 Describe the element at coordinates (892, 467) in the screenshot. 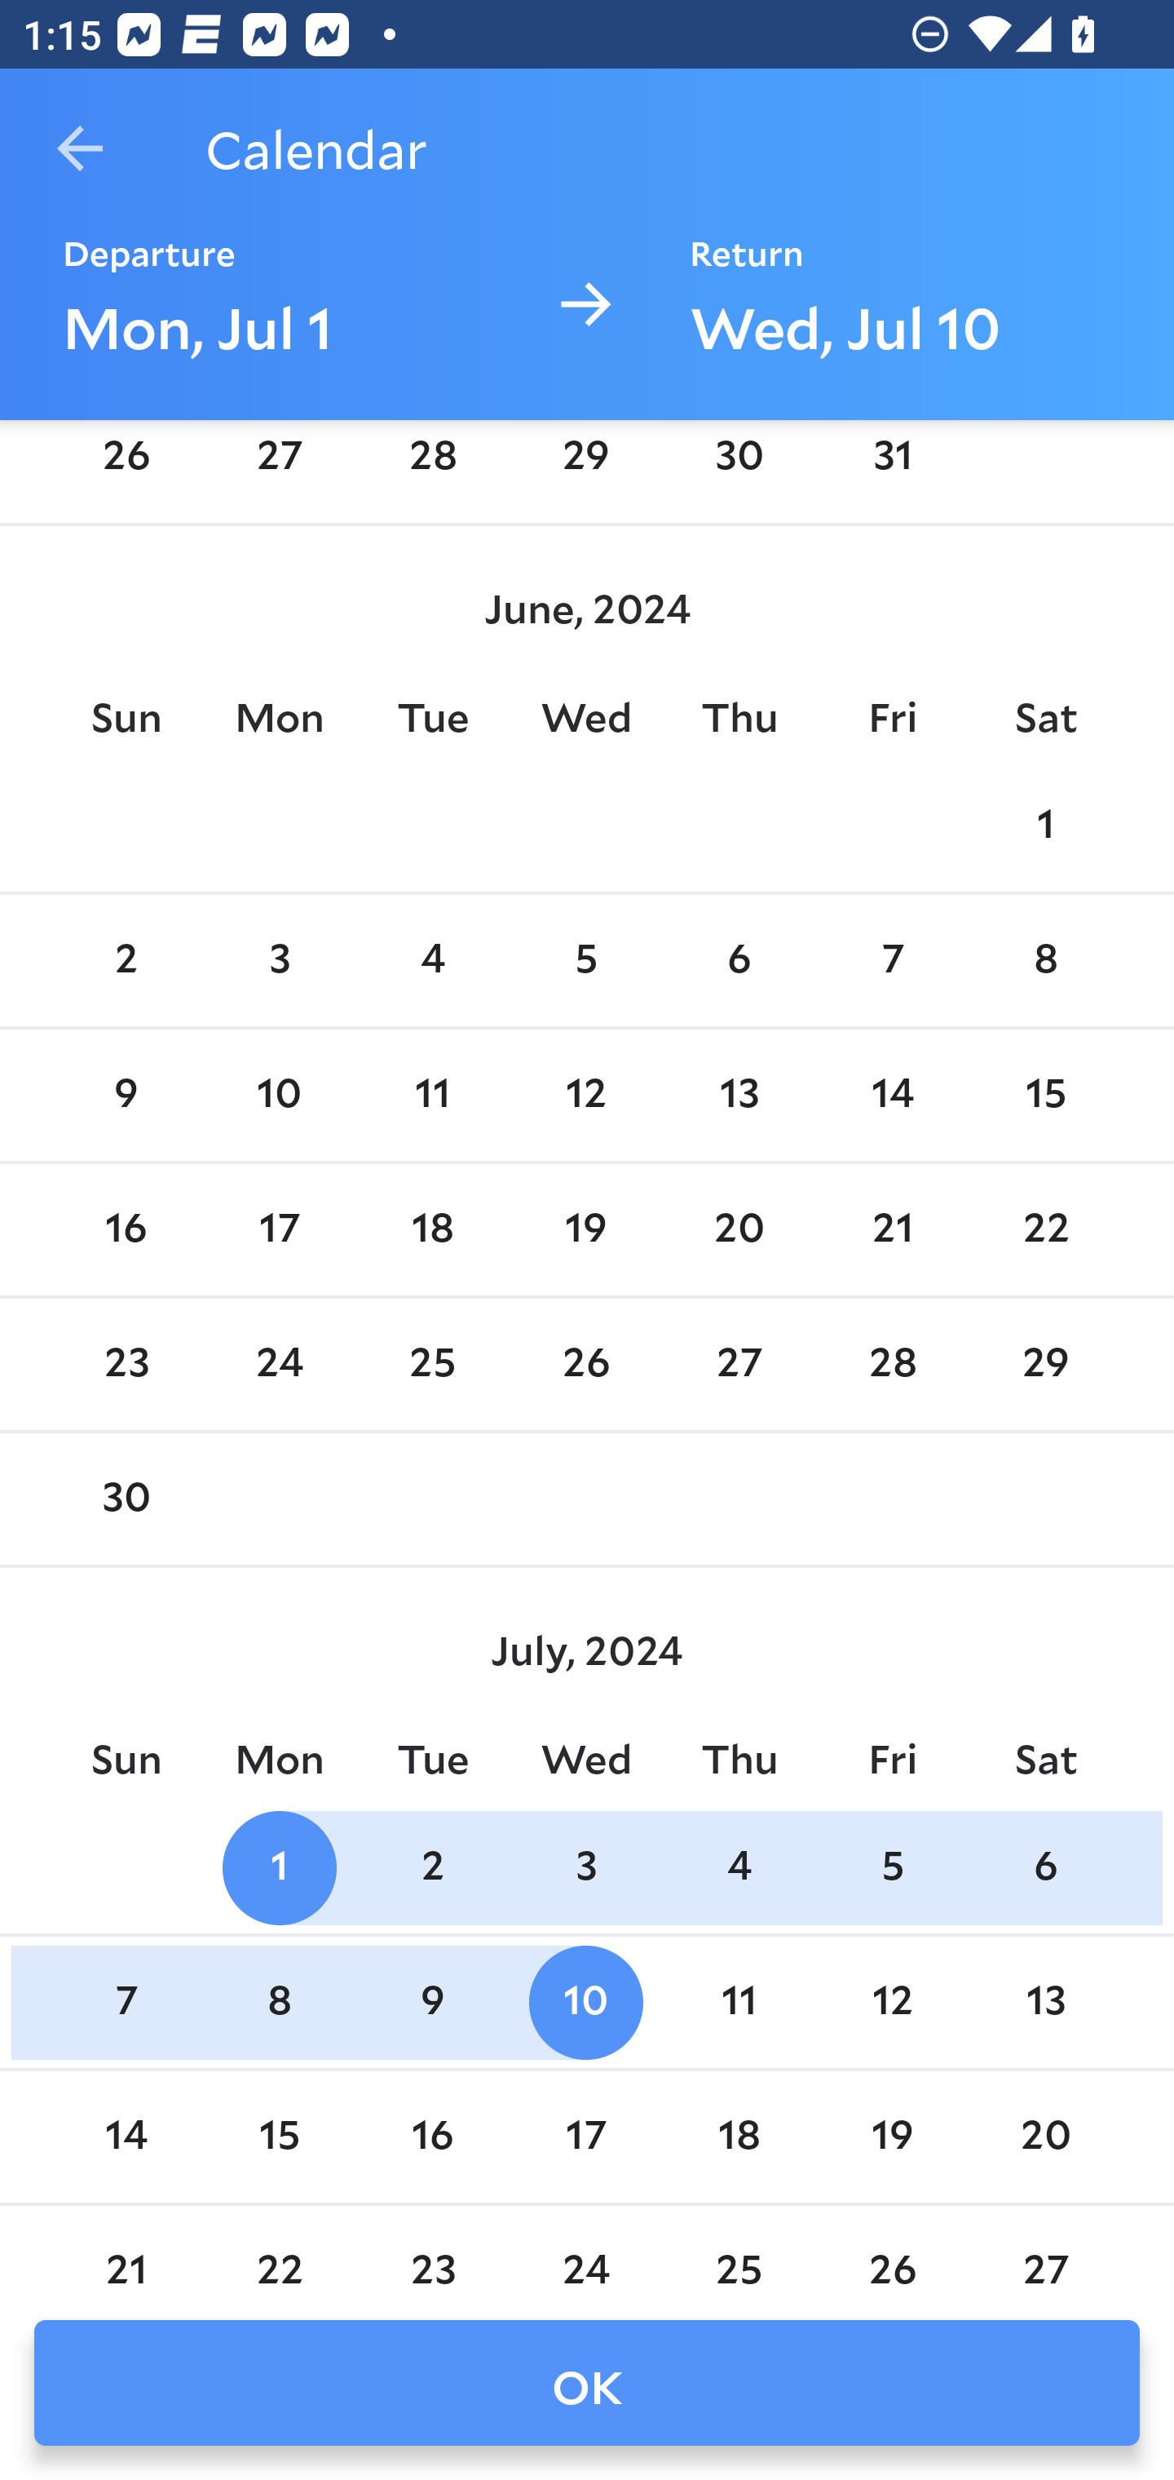

I see `31` at that location.